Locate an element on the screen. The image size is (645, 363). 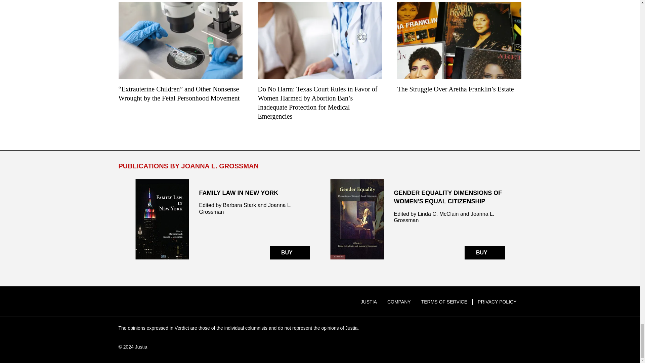
Gender Equality Dimensions of Women's Equal Citizenship is located at coordinates (417, 219).